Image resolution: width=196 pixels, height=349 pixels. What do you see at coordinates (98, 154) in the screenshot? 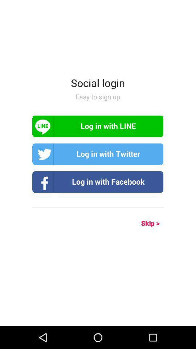
I see `log in with twitter buttion` at bounding box center [98, 154].